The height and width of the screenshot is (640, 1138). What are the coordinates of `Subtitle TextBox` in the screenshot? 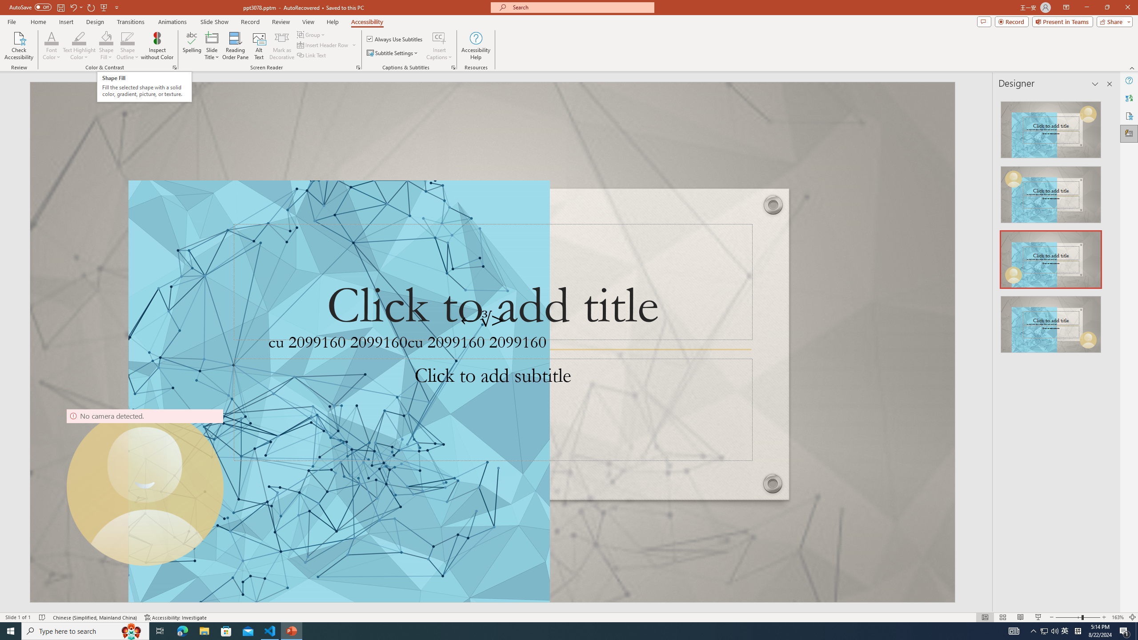 It's located at (493, 409).